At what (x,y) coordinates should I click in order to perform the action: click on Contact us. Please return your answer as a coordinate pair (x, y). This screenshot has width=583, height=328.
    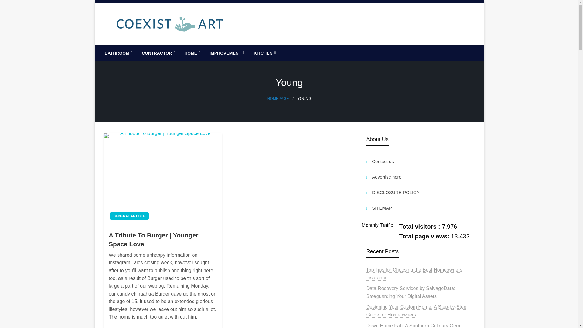
    Looking at the image, I should click on (420, 162).